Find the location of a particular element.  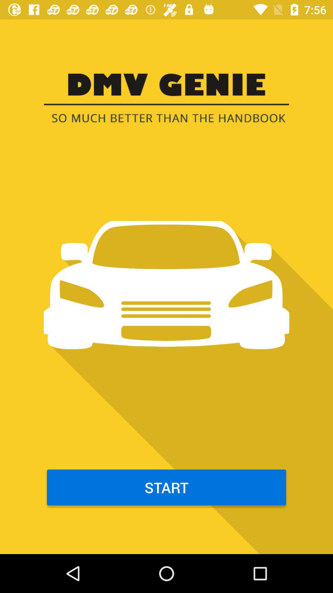

scroll to start is located at coordinates (166, 487).